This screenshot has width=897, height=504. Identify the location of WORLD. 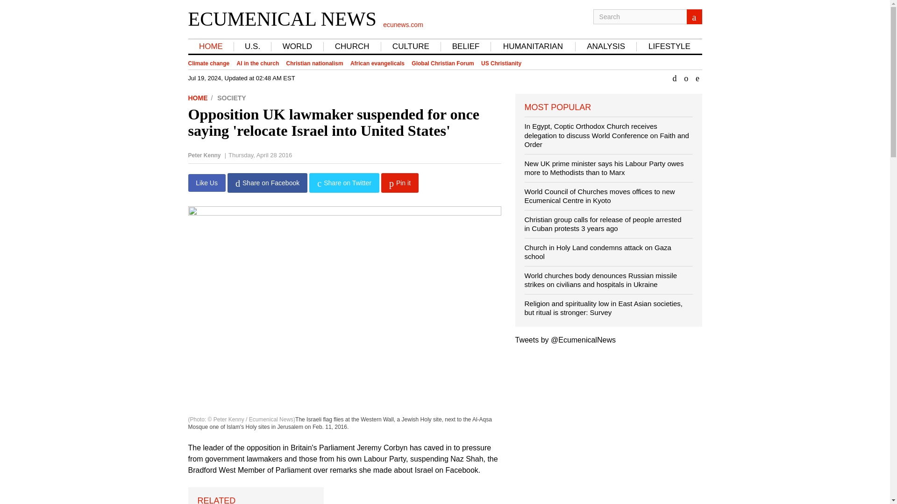
(297, 47).